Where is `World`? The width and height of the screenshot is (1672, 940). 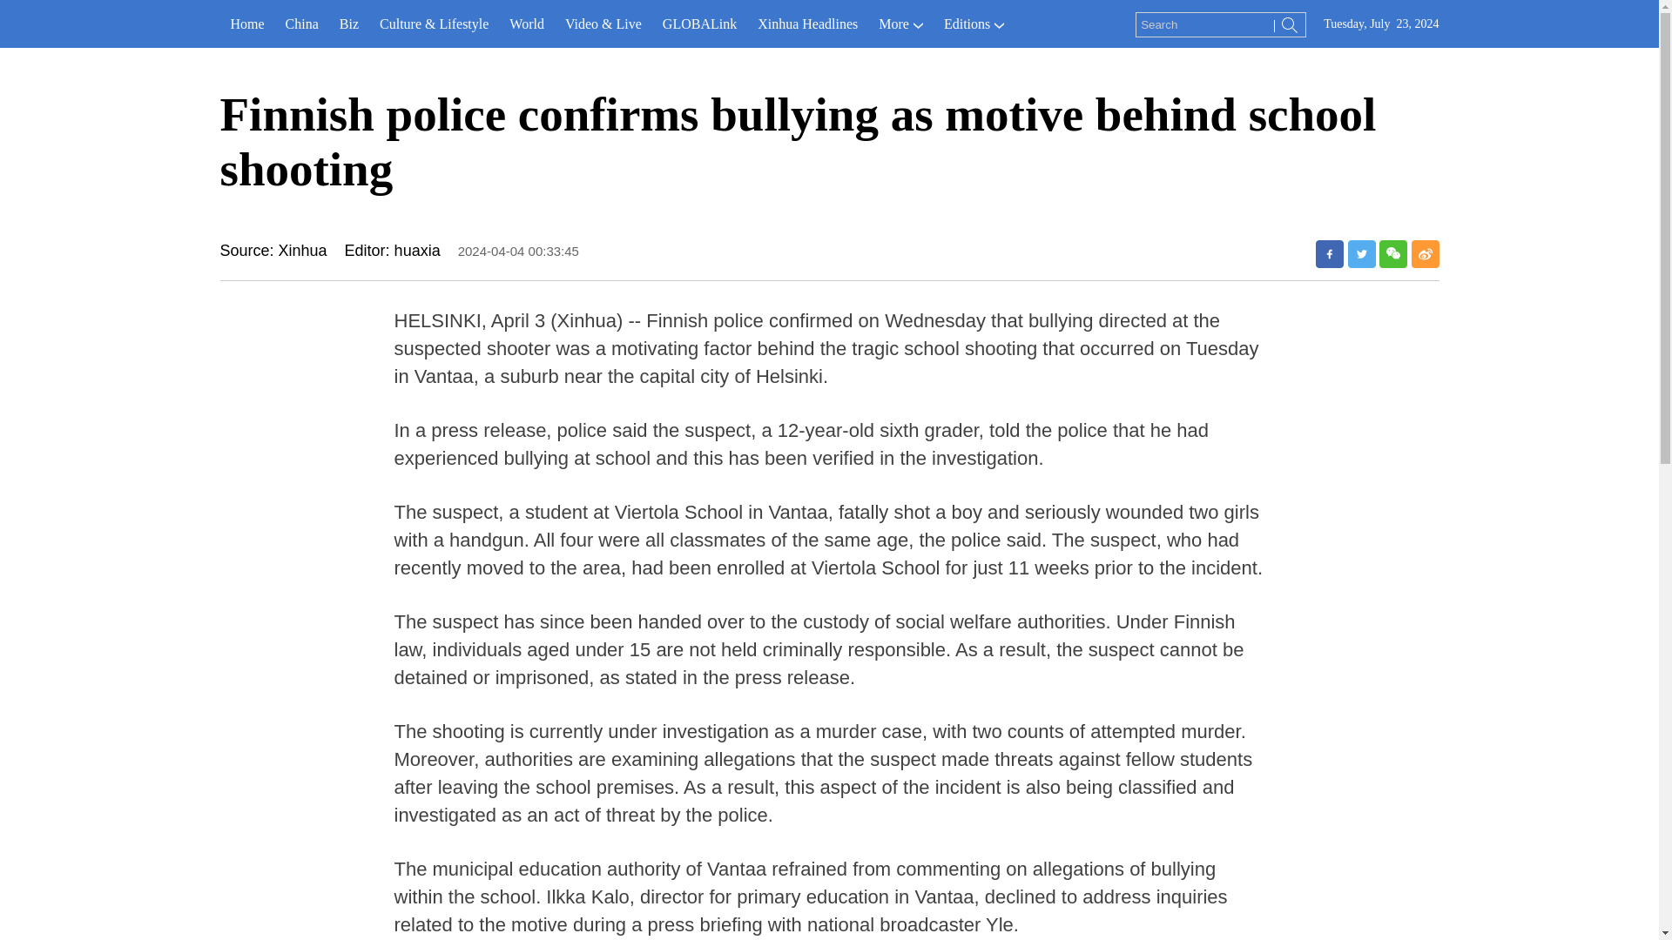
World is located at coordinates (526, 24).